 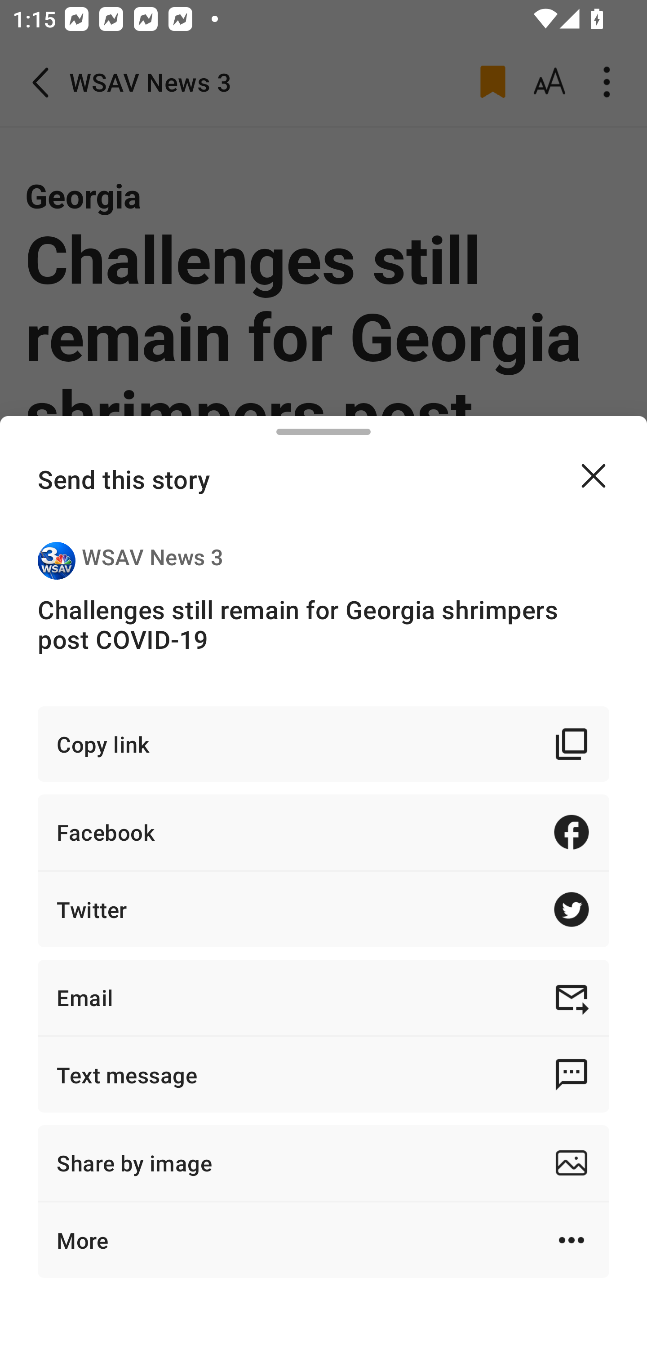 I want to click on Copy link, so click(x=323, y=743).